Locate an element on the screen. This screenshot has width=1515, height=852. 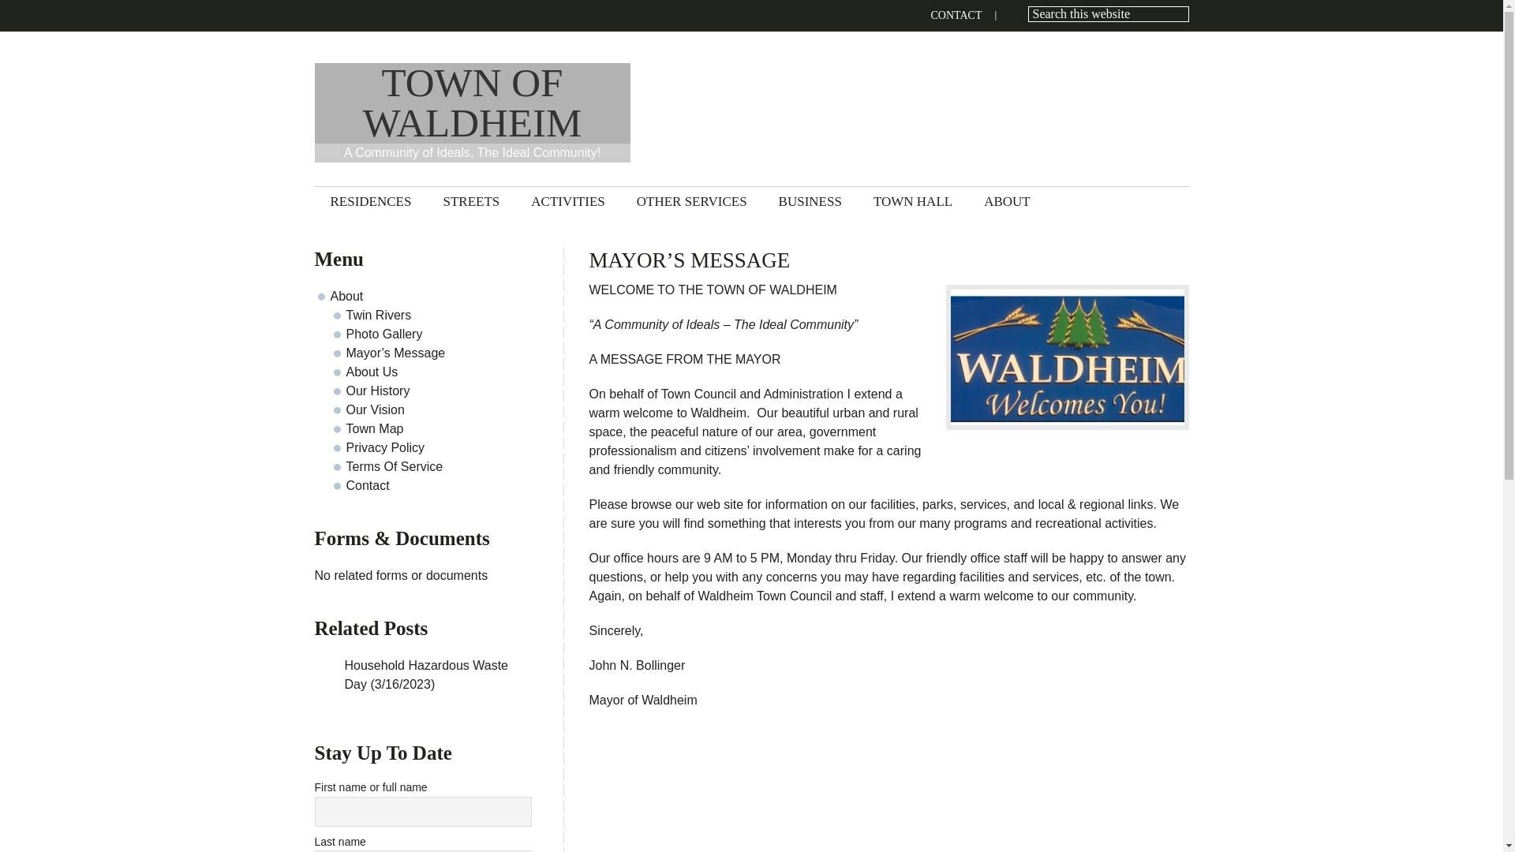
CONTACT is located at coordinates (956, 16).